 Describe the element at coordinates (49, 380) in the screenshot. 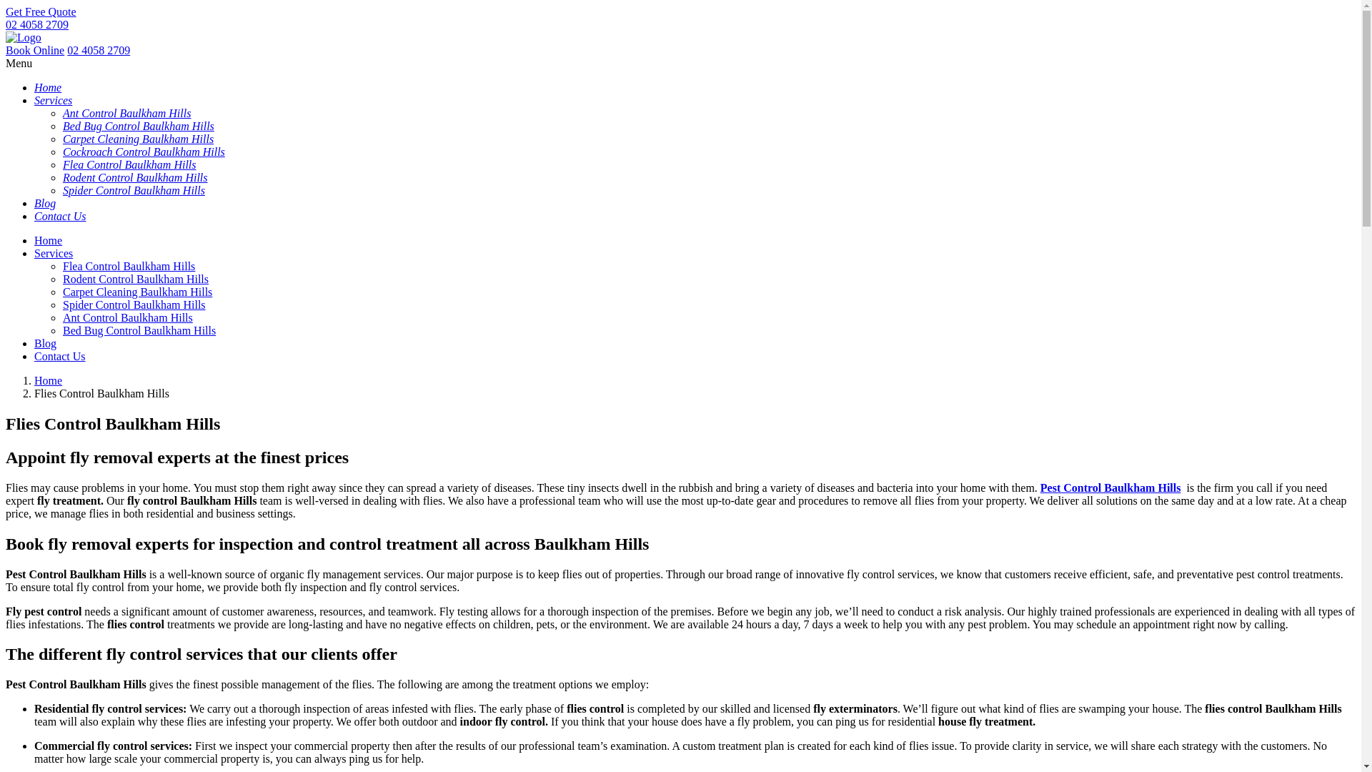

I see `Home` at that location.